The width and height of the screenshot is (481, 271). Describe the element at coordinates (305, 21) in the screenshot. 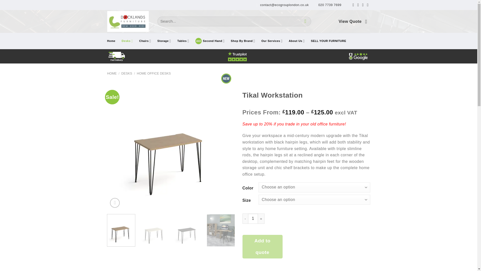

I see `Search` at that location.